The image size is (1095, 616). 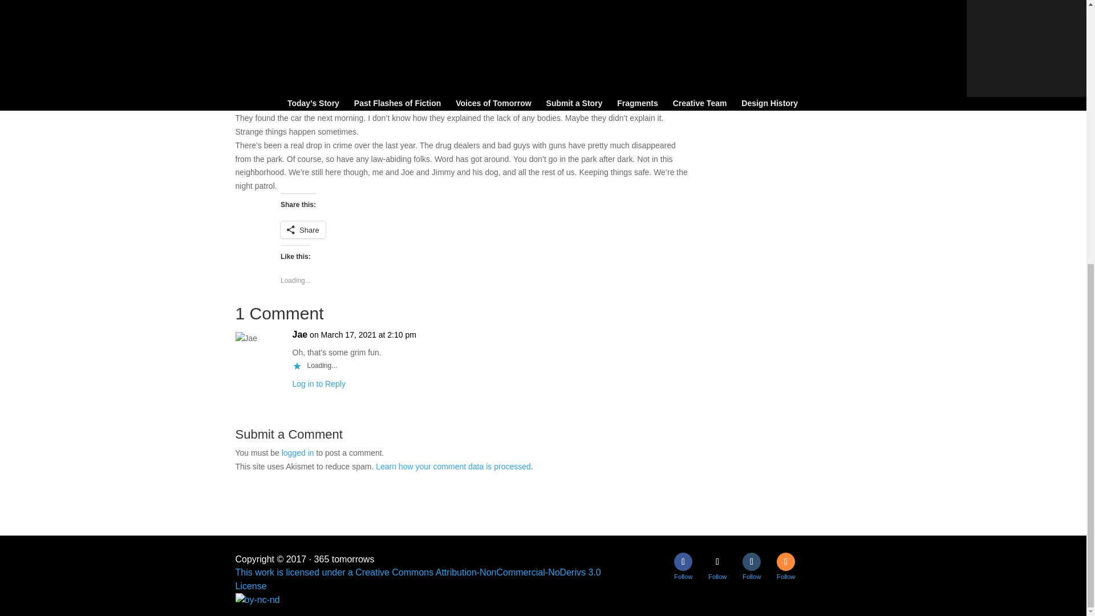 What do you see at coordinates (752, 561) in the screenshot?
I see `Follow on tumblr` at bounding box center [752, 561].